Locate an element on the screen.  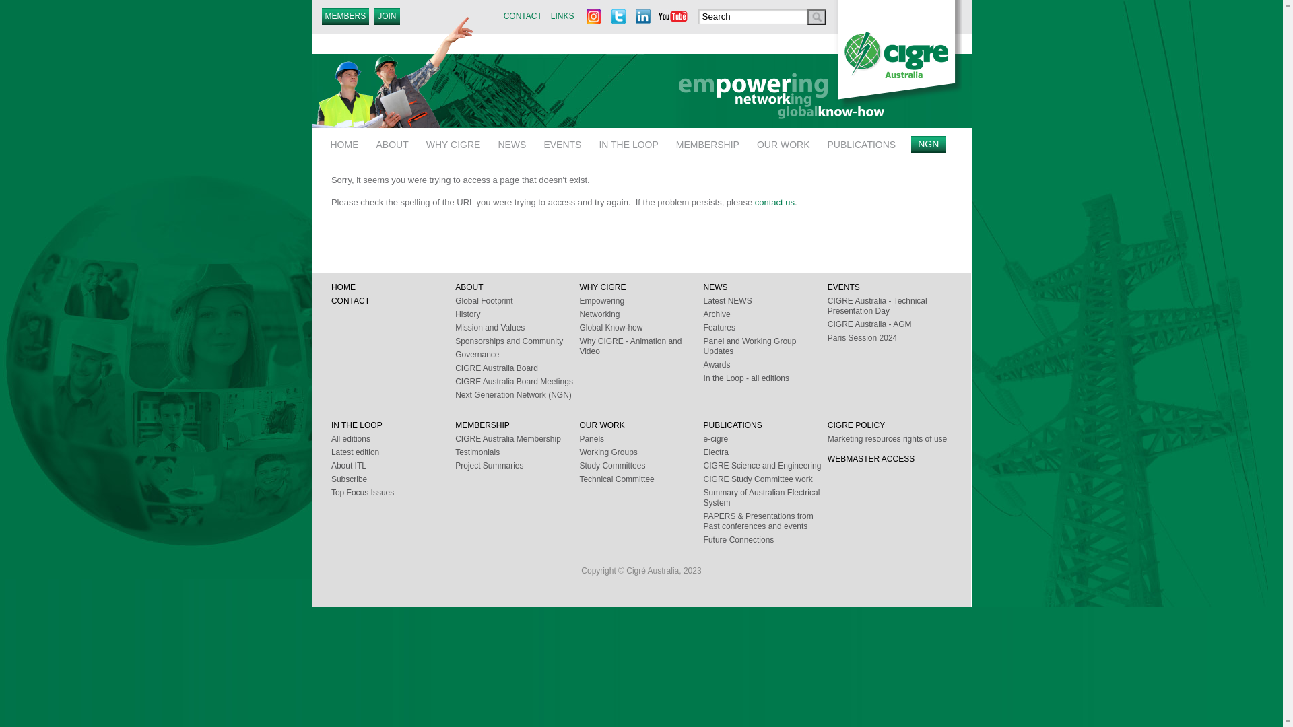
Next Generation Network (NGN) is located at coordinates (517, 396).